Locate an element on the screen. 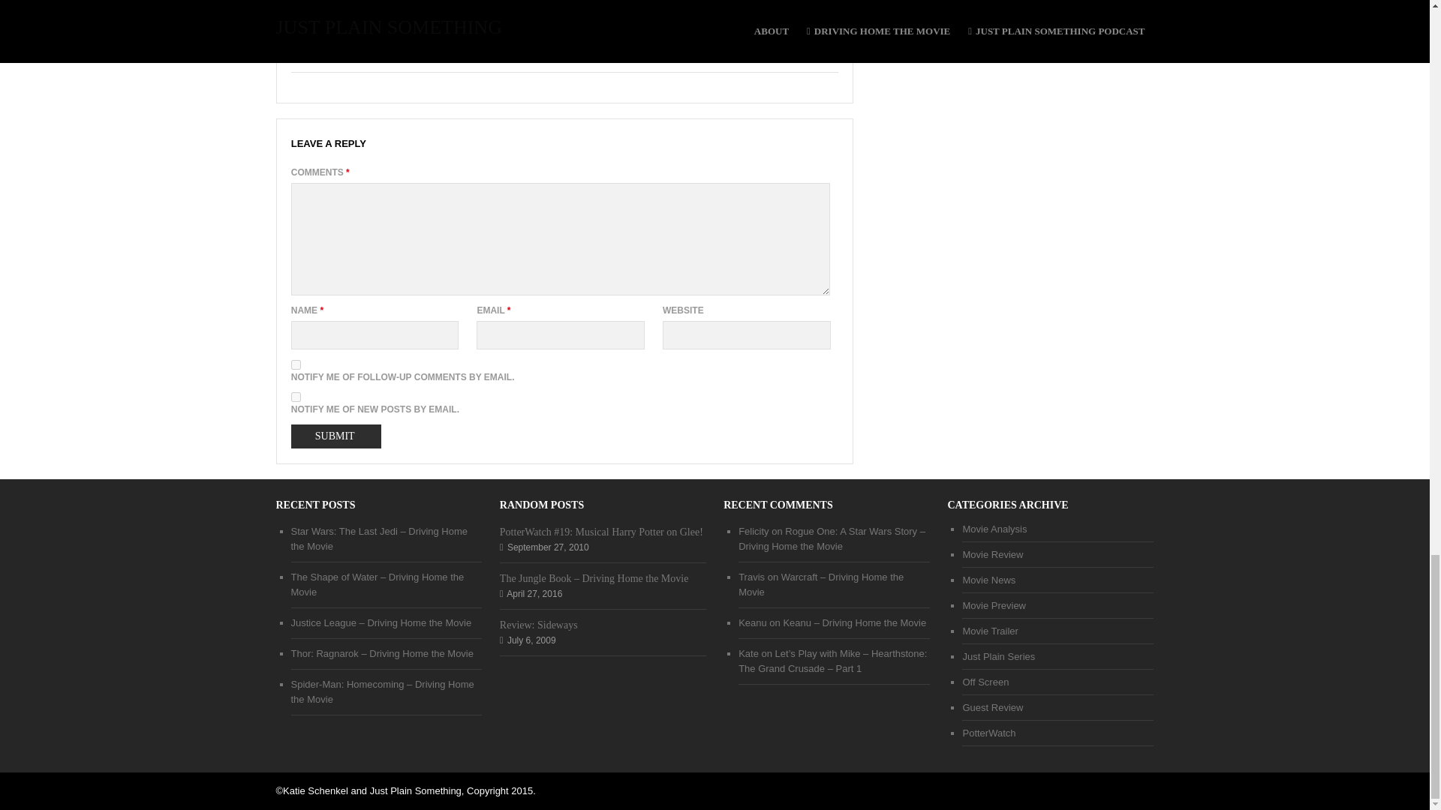  subscribe is located at coordinates (296, 364).